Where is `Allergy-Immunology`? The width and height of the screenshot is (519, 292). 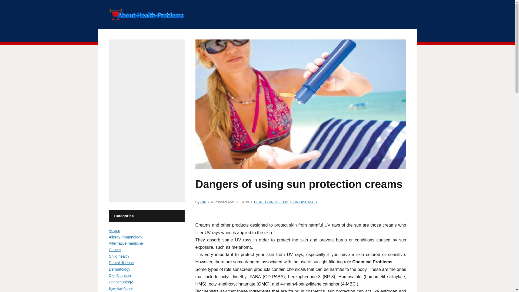
Allergy-Immunology is located at coordinates (125, 237).